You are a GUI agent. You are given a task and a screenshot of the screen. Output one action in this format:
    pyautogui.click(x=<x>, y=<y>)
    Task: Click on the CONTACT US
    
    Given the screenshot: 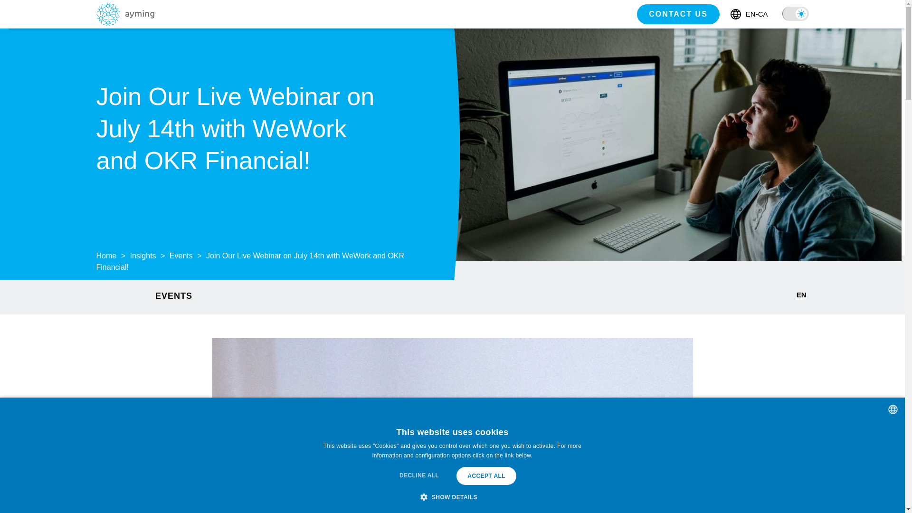 What is the action you would take?
    pyautogui.click(x=678, y=14)
    